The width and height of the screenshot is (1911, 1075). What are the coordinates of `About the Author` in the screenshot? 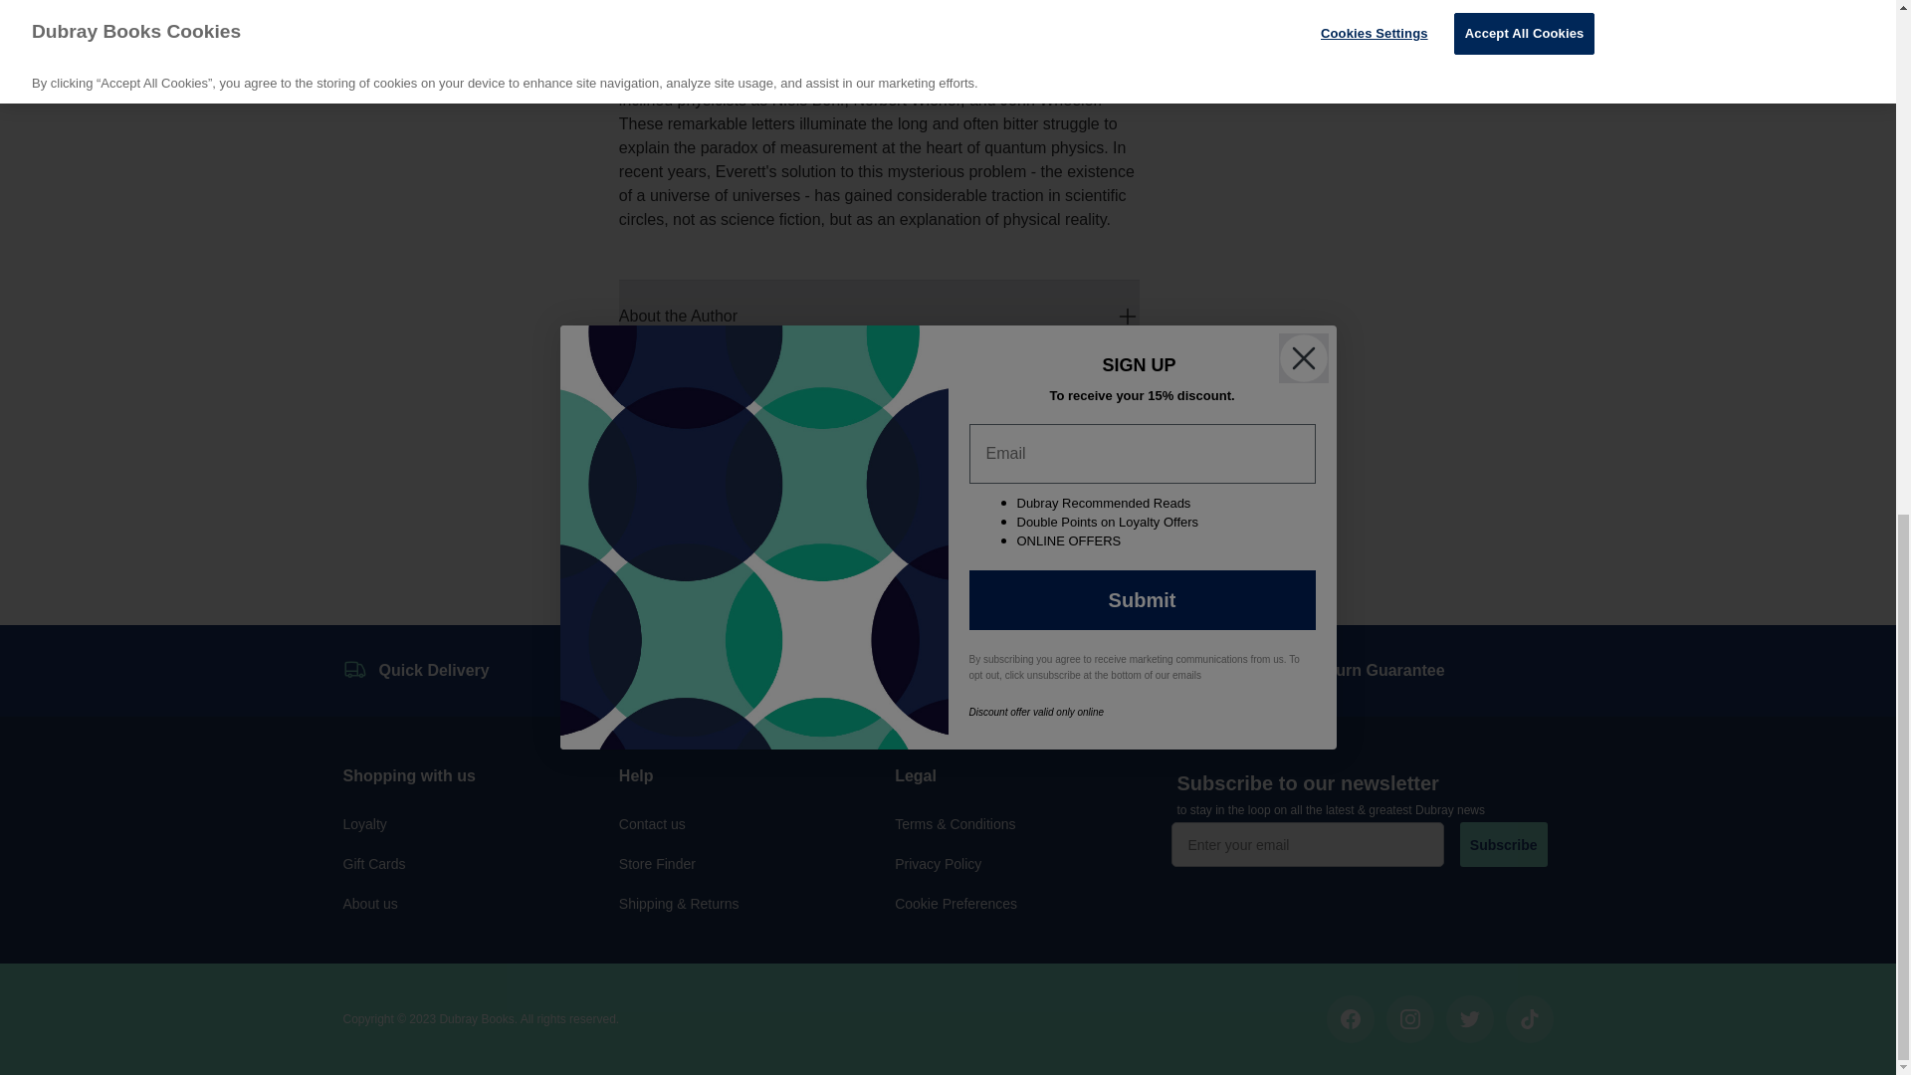 It's located at (879, 317).